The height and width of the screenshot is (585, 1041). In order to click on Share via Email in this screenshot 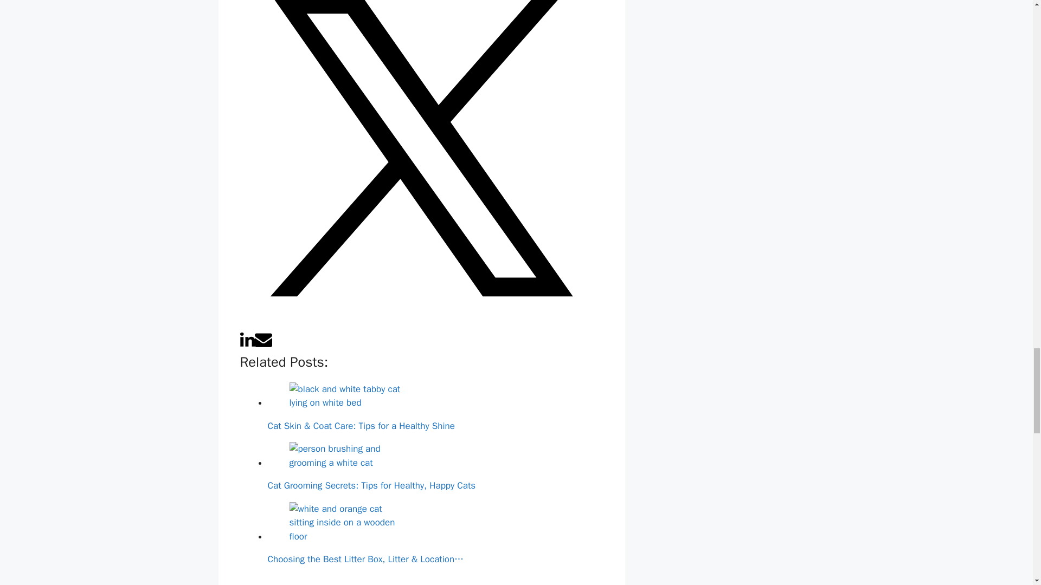, I will do `click(264, 346)`.